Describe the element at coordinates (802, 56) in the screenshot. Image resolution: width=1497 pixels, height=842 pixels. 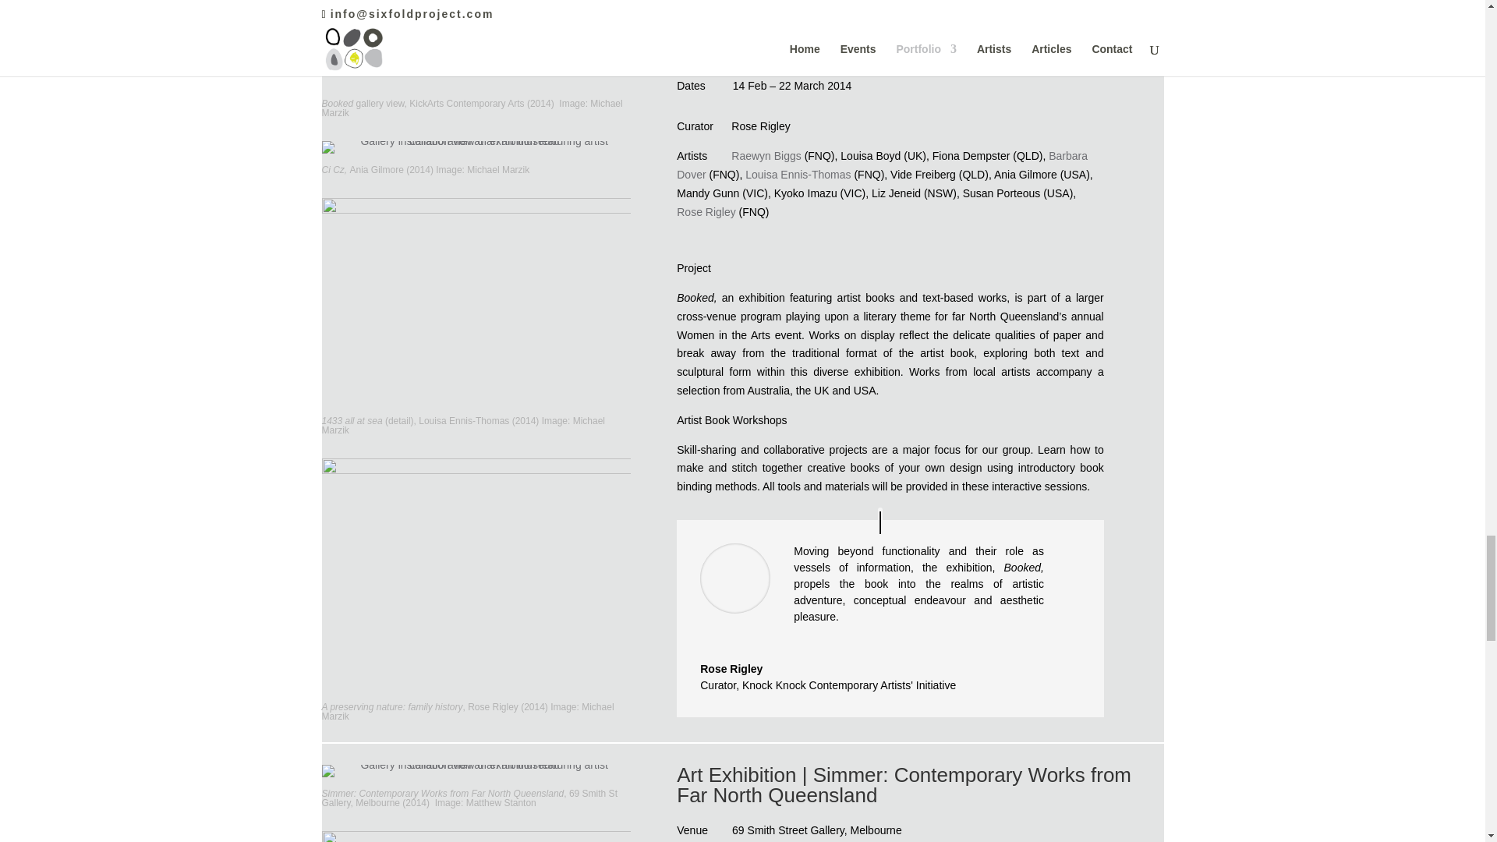
I see `NorthSite Contemporary Arts` at that location.